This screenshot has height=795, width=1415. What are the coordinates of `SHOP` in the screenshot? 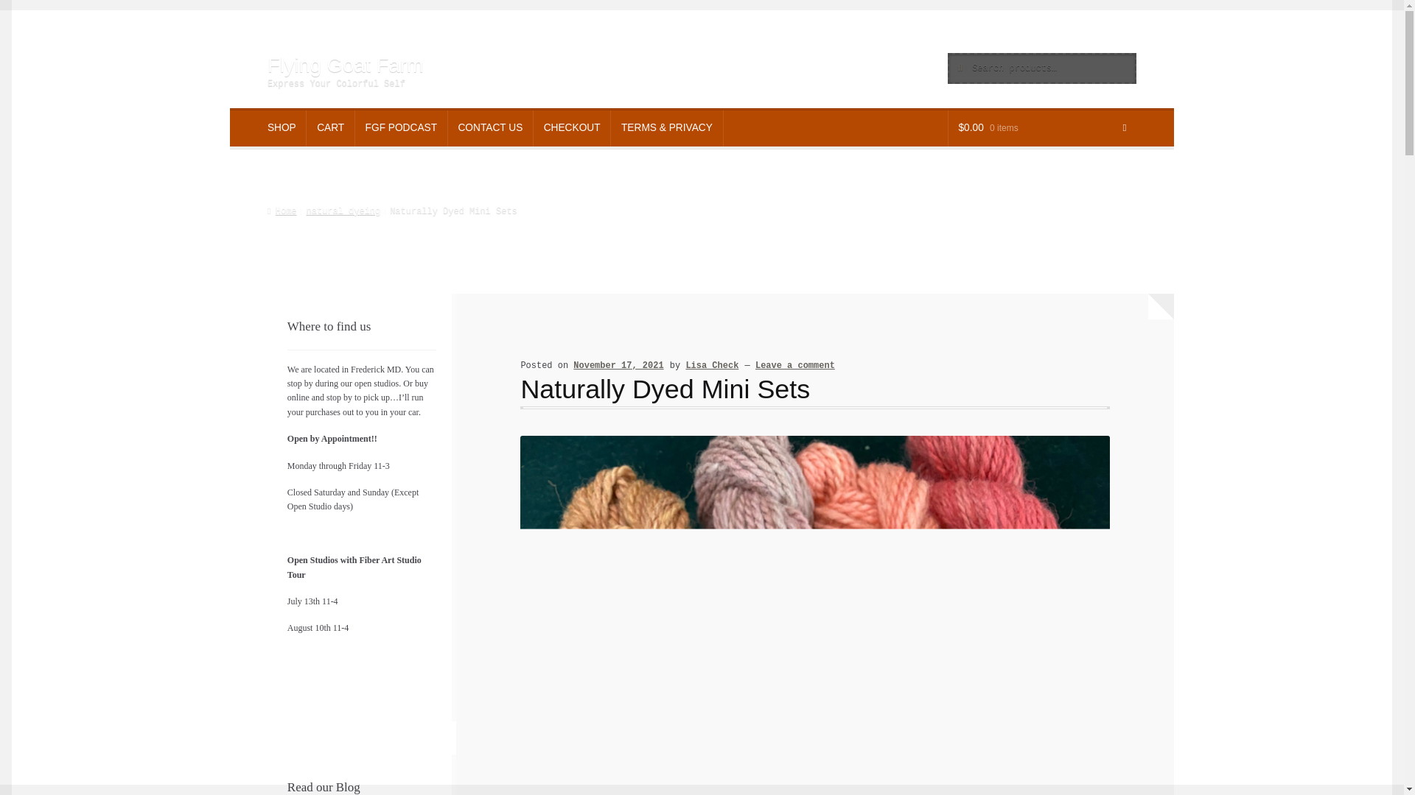 It's located at (282, 128).